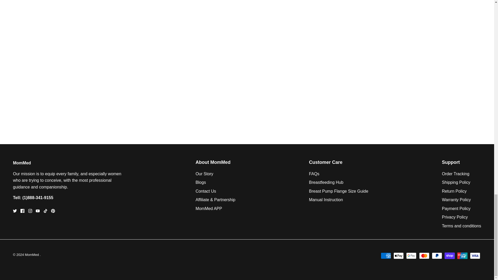 This screenshot has width=498, height=280. What do you see at coordinates (437, 256) in the screenshot?
I see `PayPal` at bounding box center [437, 256].